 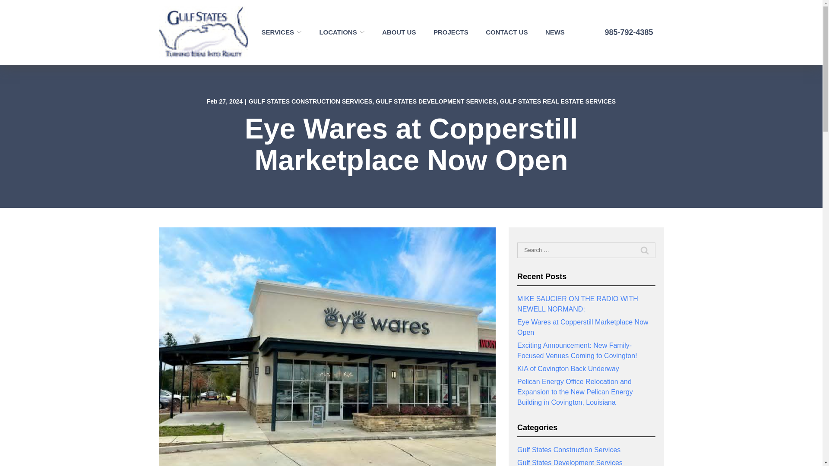 What do you see at coordinates (281, 32) in the screenshot?
I see `SERVICES` at bounding box center [281, 32].